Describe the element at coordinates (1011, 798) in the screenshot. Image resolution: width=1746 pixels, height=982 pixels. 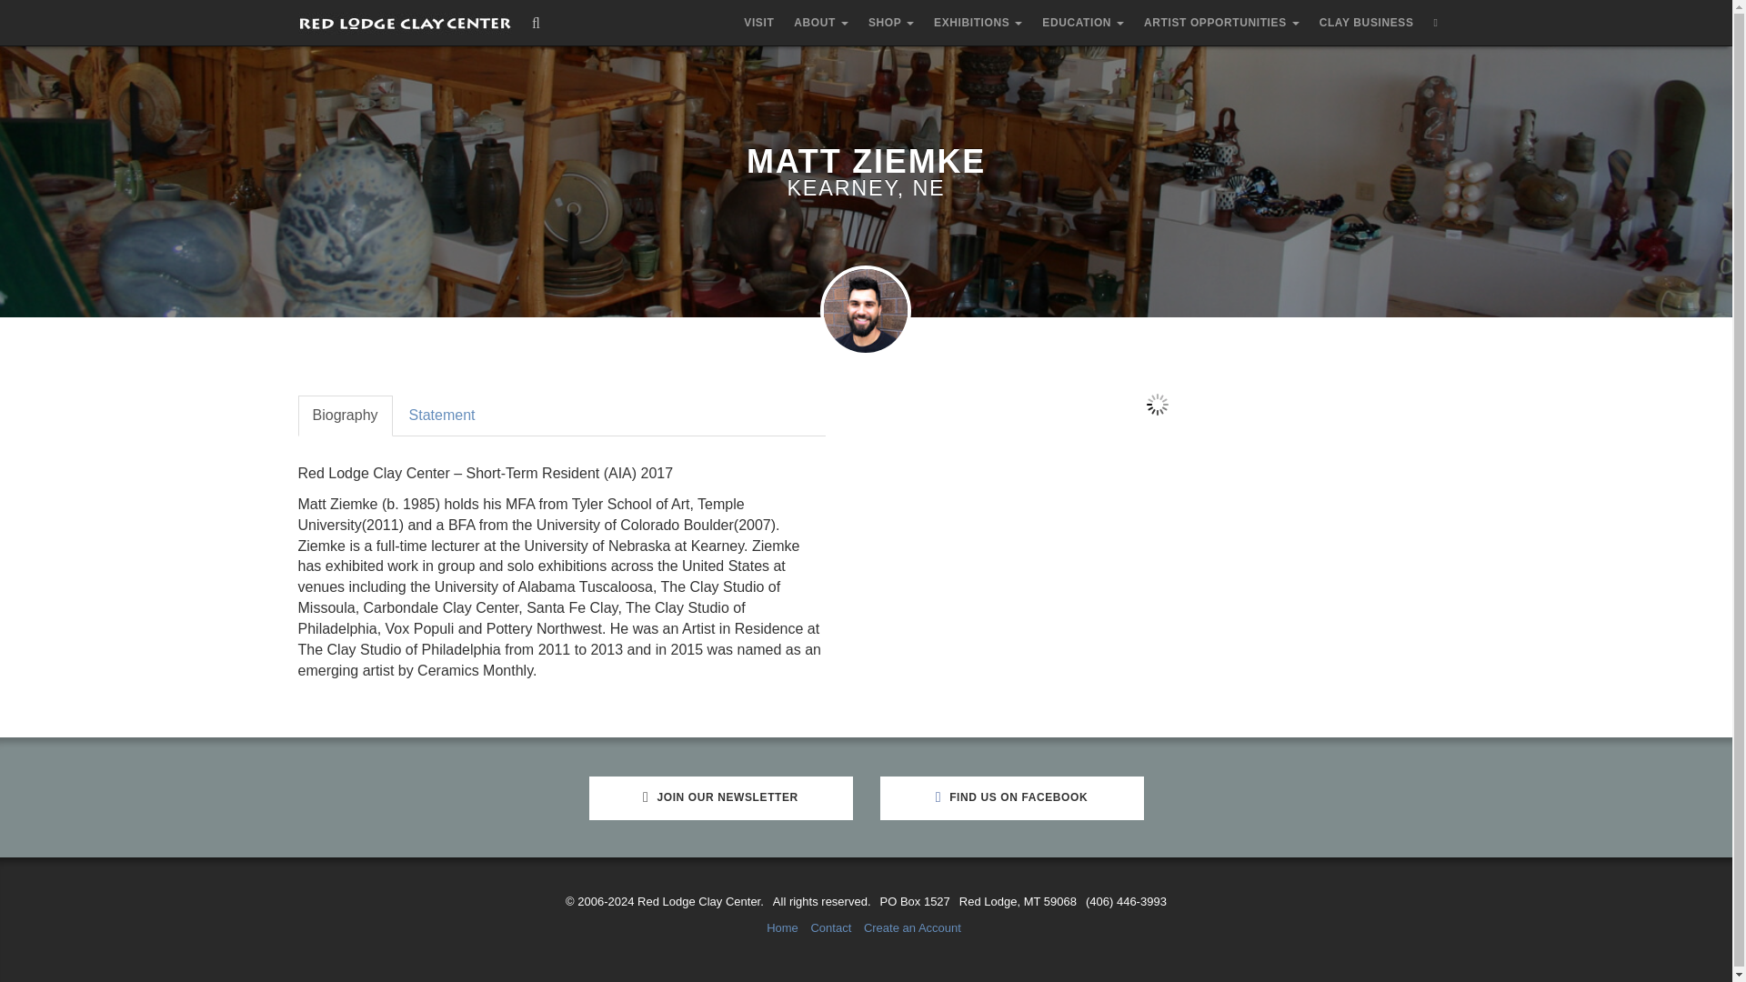
I see `FIND US ON FACEBOOK` at that location.